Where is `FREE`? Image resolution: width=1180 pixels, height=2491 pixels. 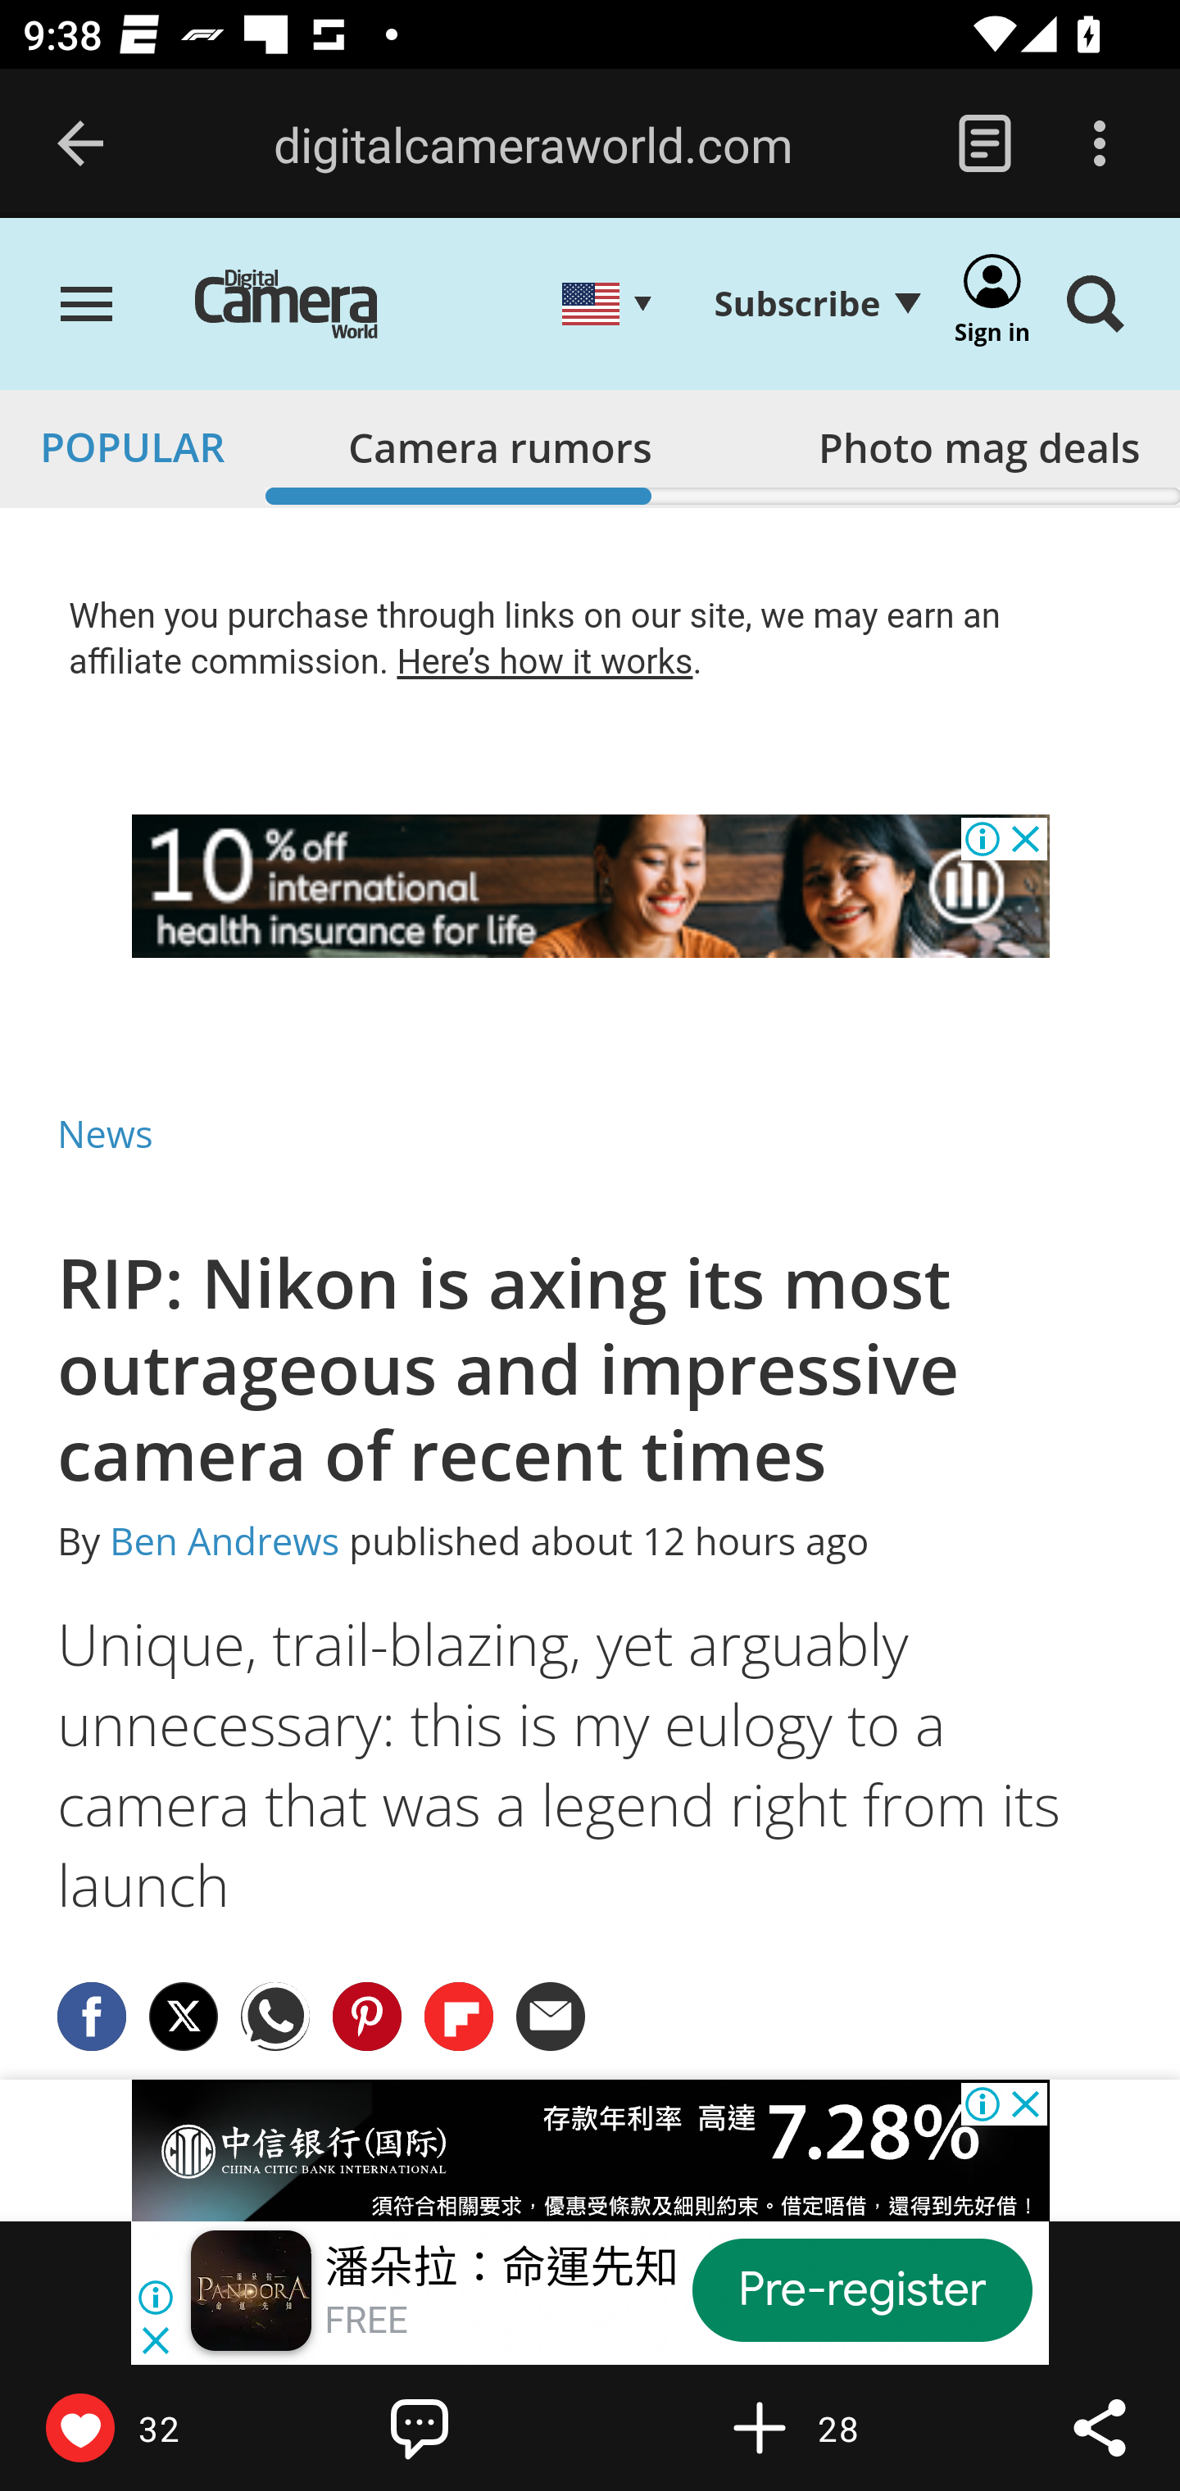 FREE is located at coordinates (365, 2321).